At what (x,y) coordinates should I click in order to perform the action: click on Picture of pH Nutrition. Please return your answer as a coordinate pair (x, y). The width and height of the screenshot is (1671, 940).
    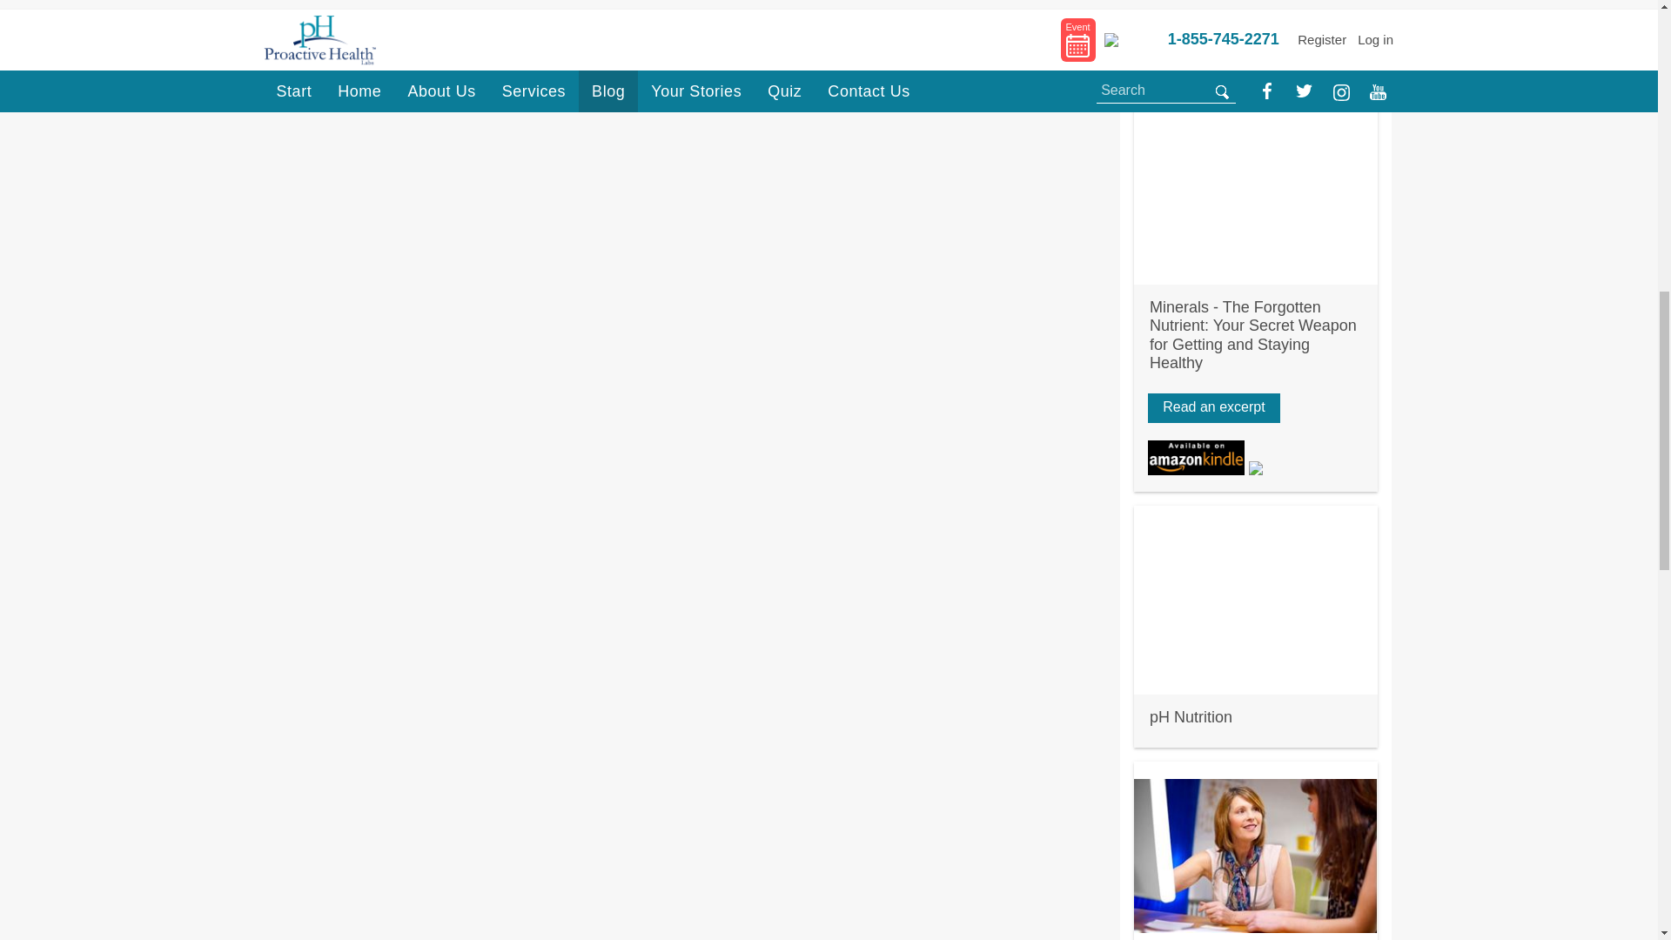
    Looking at the image, I should click on (1255, 601).